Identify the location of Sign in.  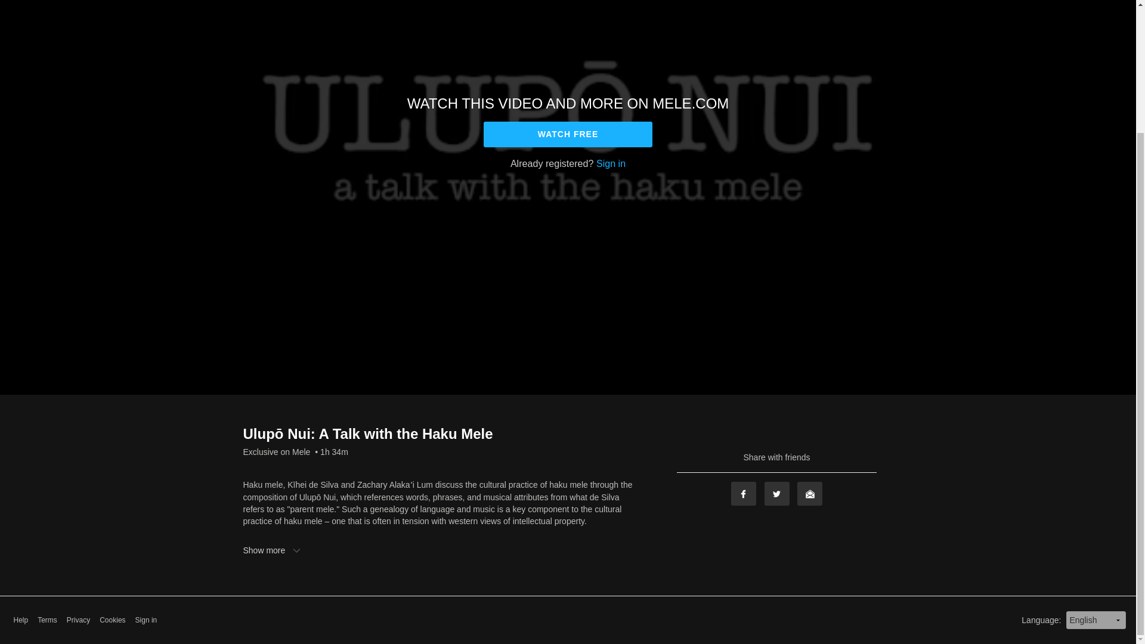
(146, 620).